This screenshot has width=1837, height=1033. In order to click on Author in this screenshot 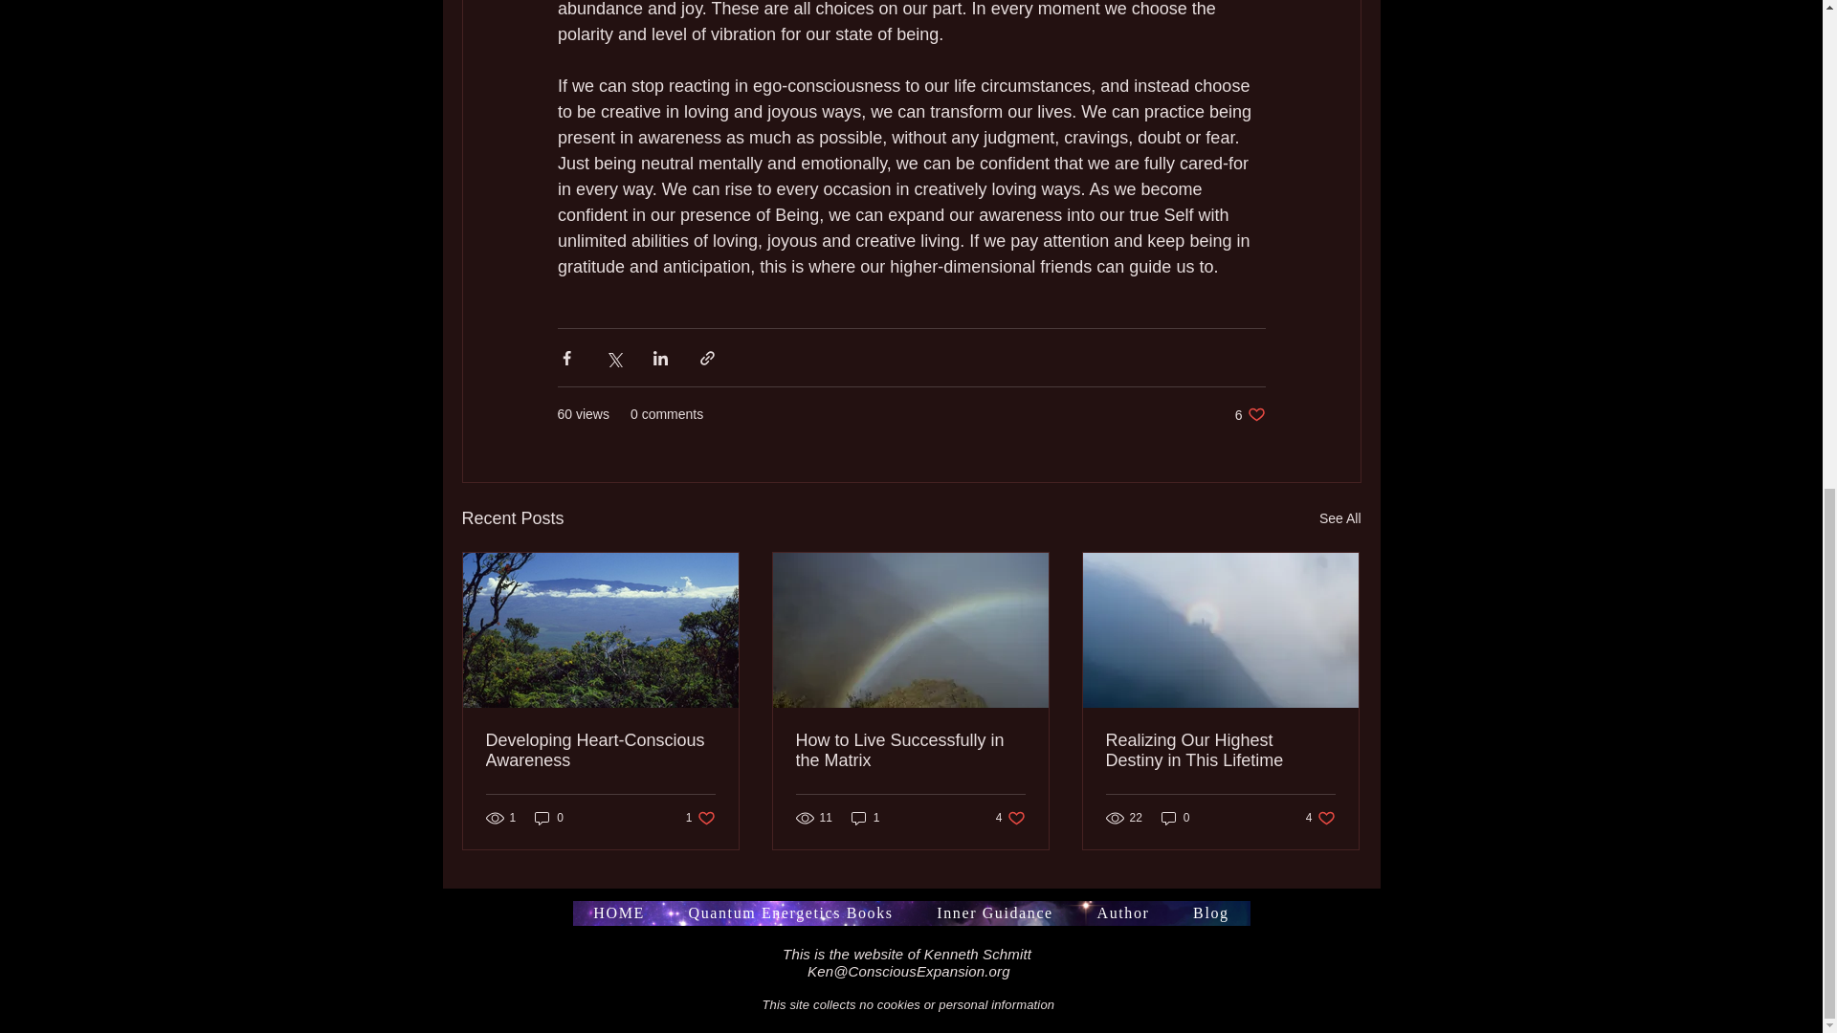, I will do `click(601, 725)`.